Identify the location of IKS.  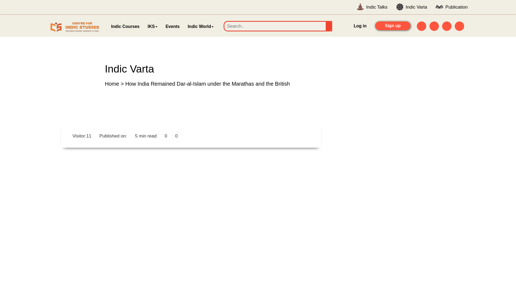
(152, 27).